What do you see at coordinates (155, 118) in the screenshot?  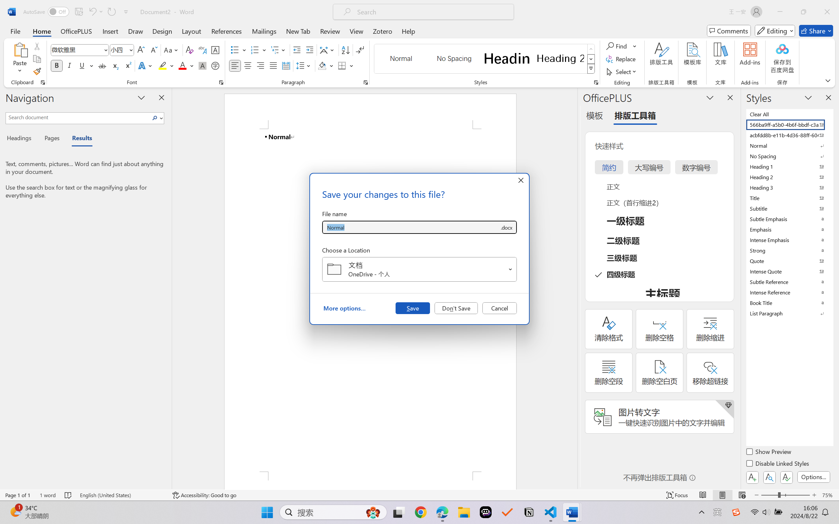 I see `Search` at bounding box center [155, 118].